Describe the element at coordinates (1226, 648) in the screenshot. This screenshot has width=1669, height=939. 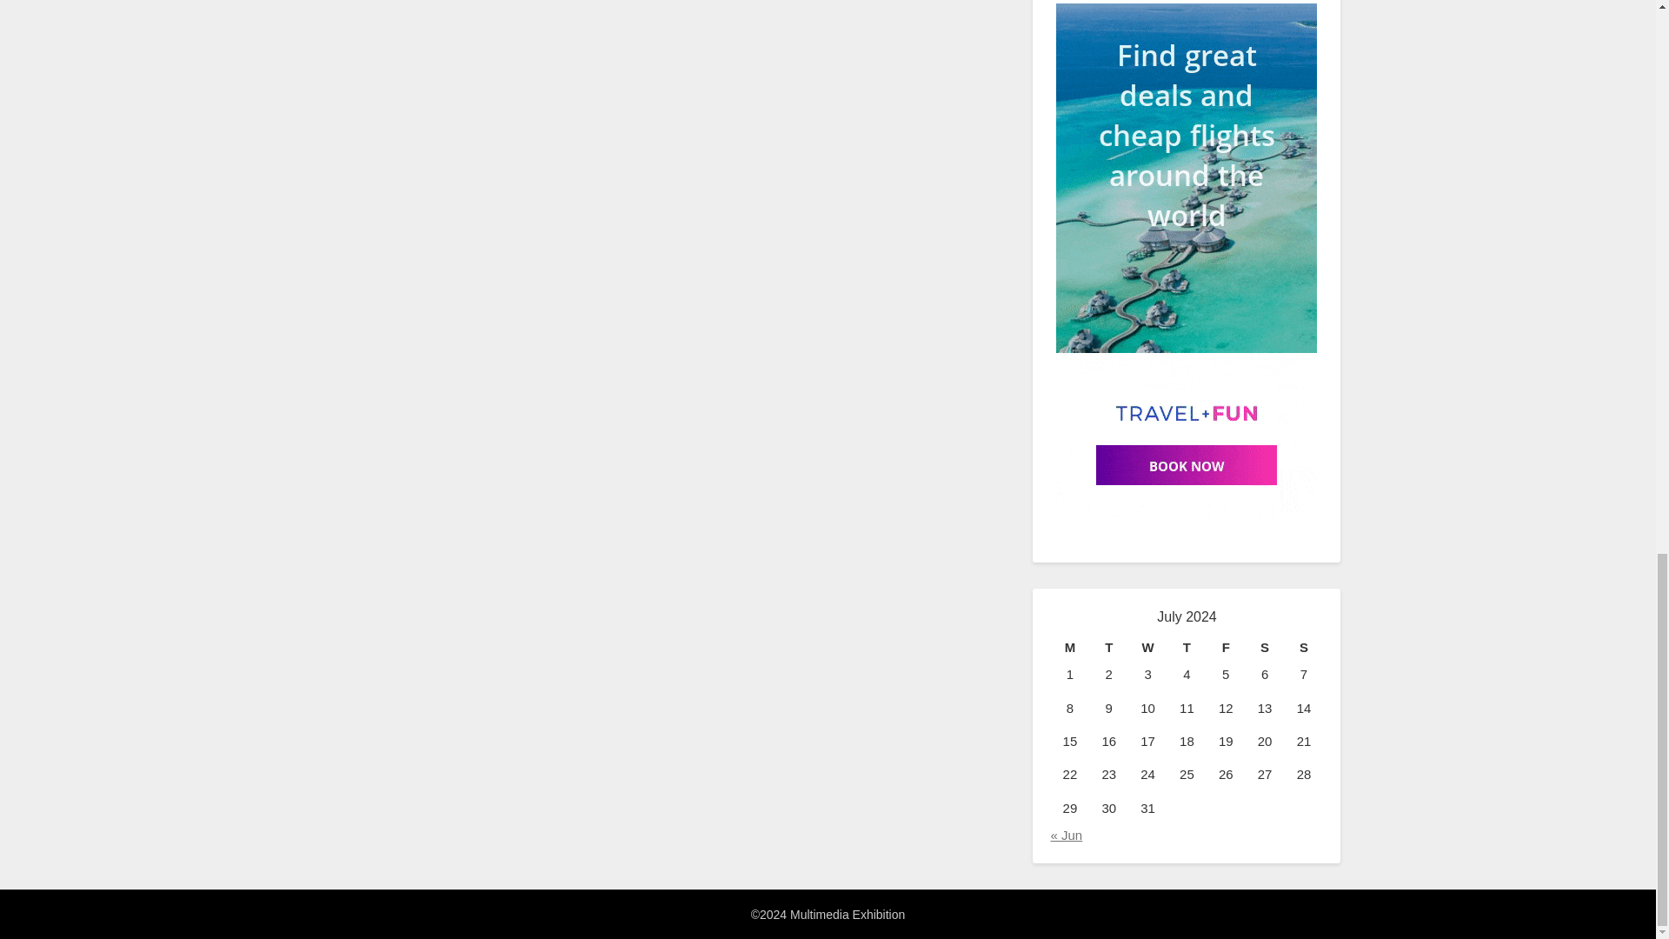
I see `Friday` at that location.